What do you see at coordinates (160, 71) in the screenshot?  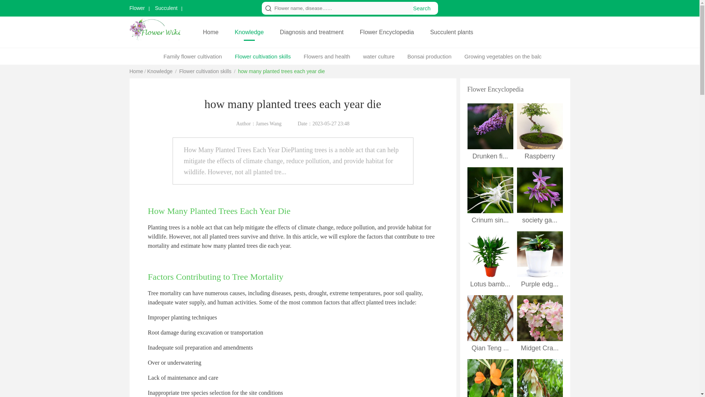 I see `Knowledge` at bounding box center [160, 71].